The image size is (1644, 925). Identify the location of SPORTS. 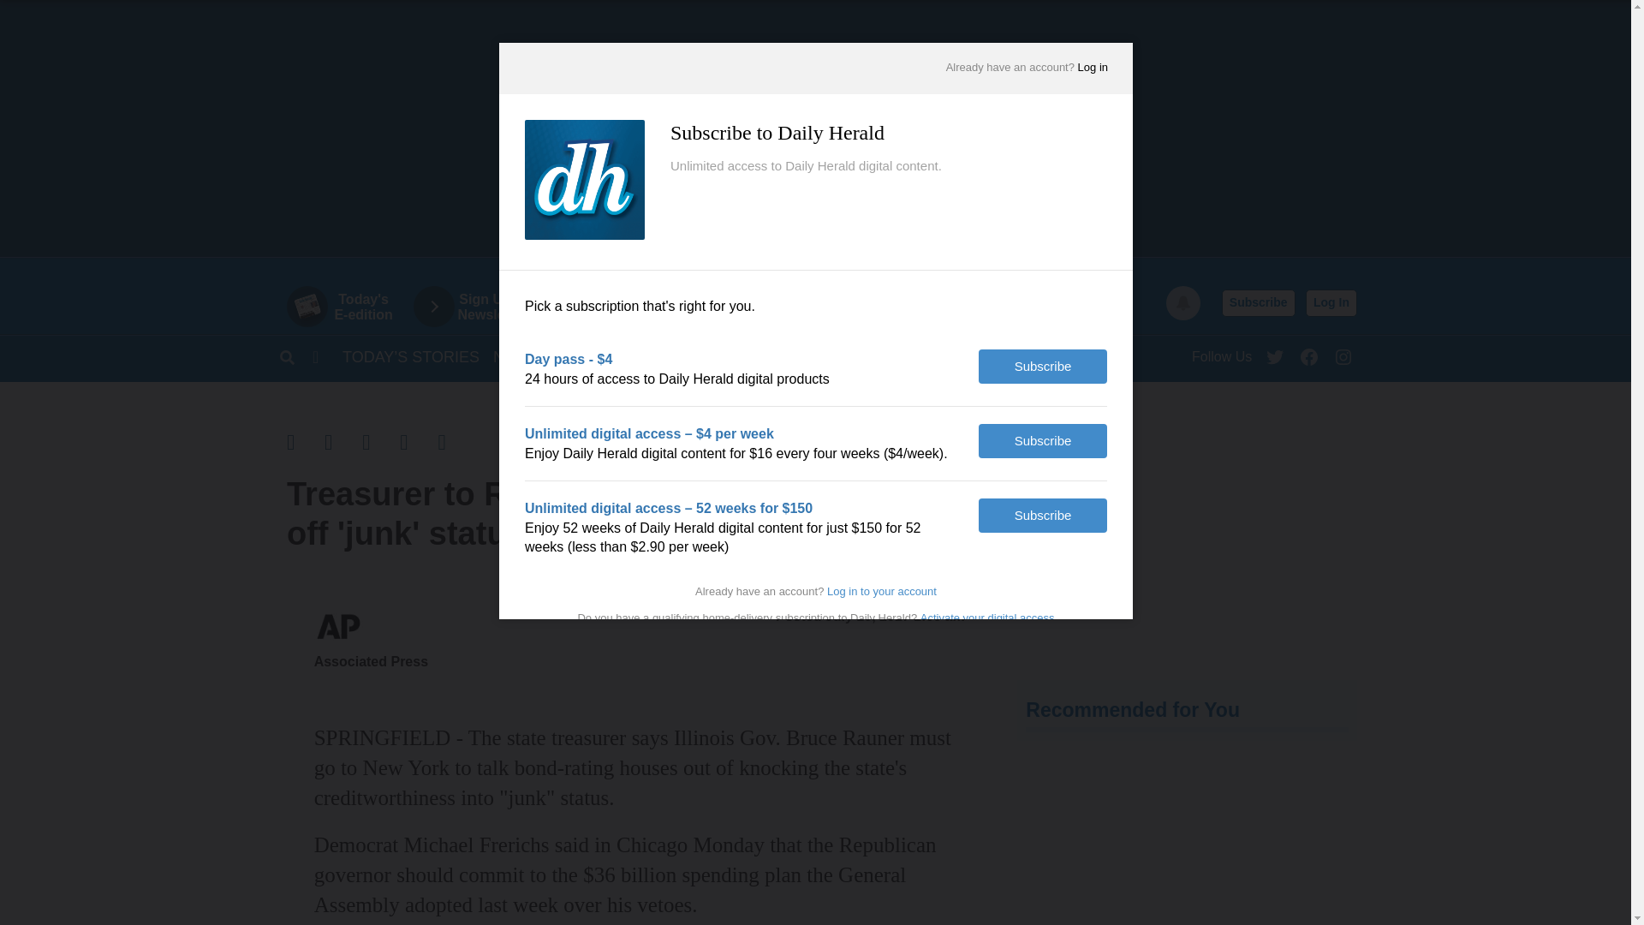
(663, 356).